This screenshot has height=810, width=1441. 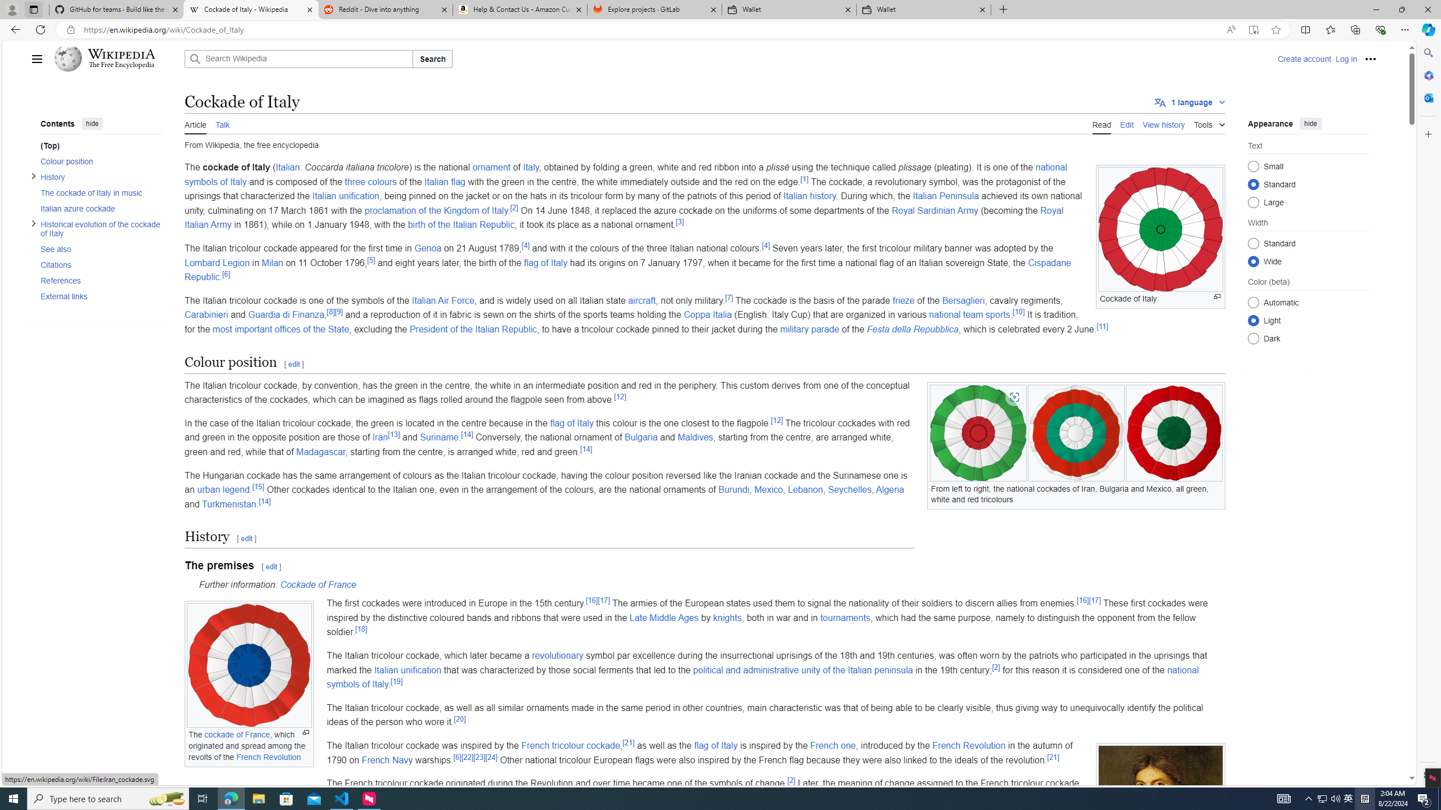 What do you see at coordinates (1253, 303) in the screenshot?
I see `Automatic` at bounding box center [1253, 303].